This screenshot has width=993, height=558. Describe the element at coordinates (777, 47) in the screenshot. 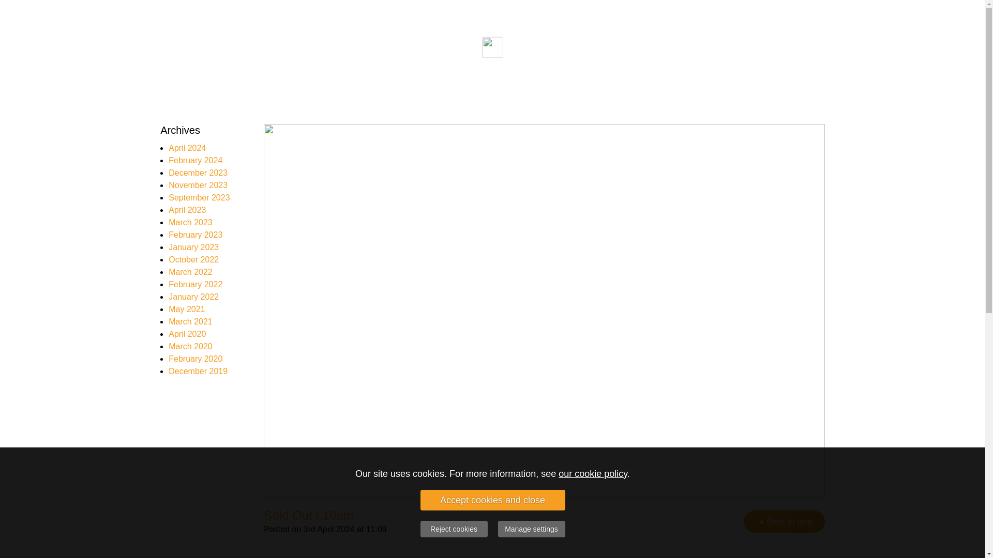

I see `Gallery` at that location.